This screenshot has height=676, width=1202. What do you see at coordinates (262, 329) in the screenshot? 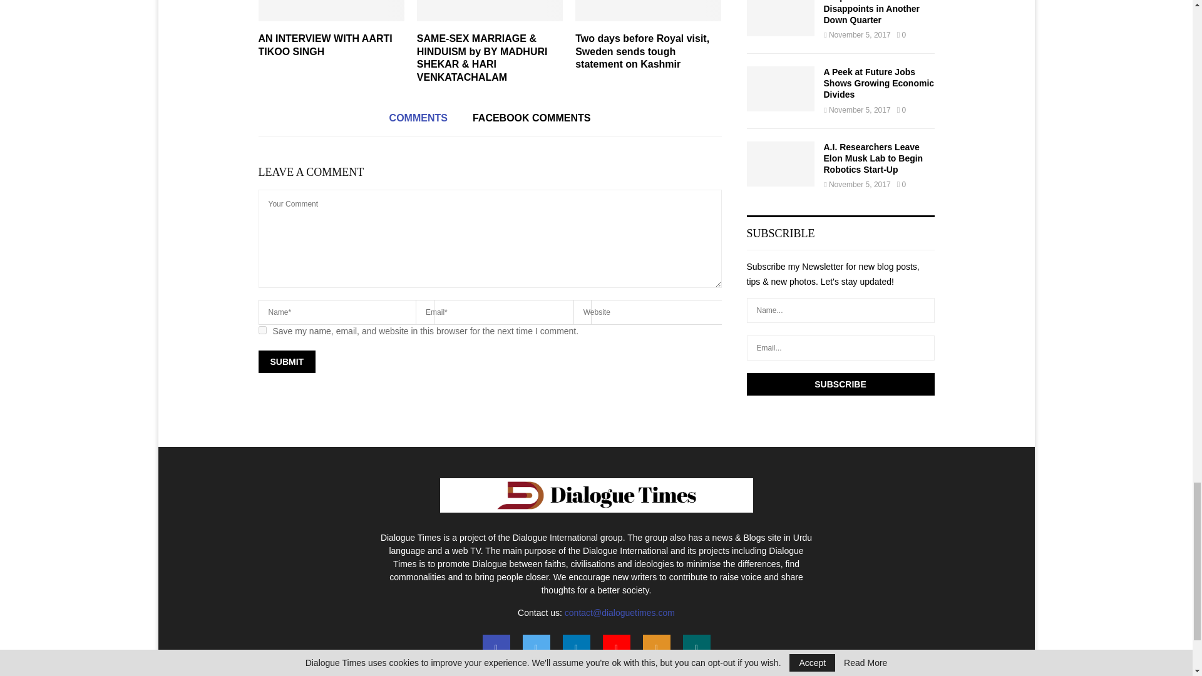
I see `yes` at bounding box center [262, 329].